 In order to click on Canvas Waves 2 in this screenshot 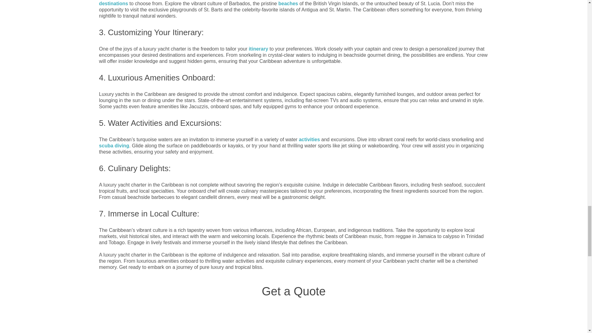, I will do `click(145, 319)`.